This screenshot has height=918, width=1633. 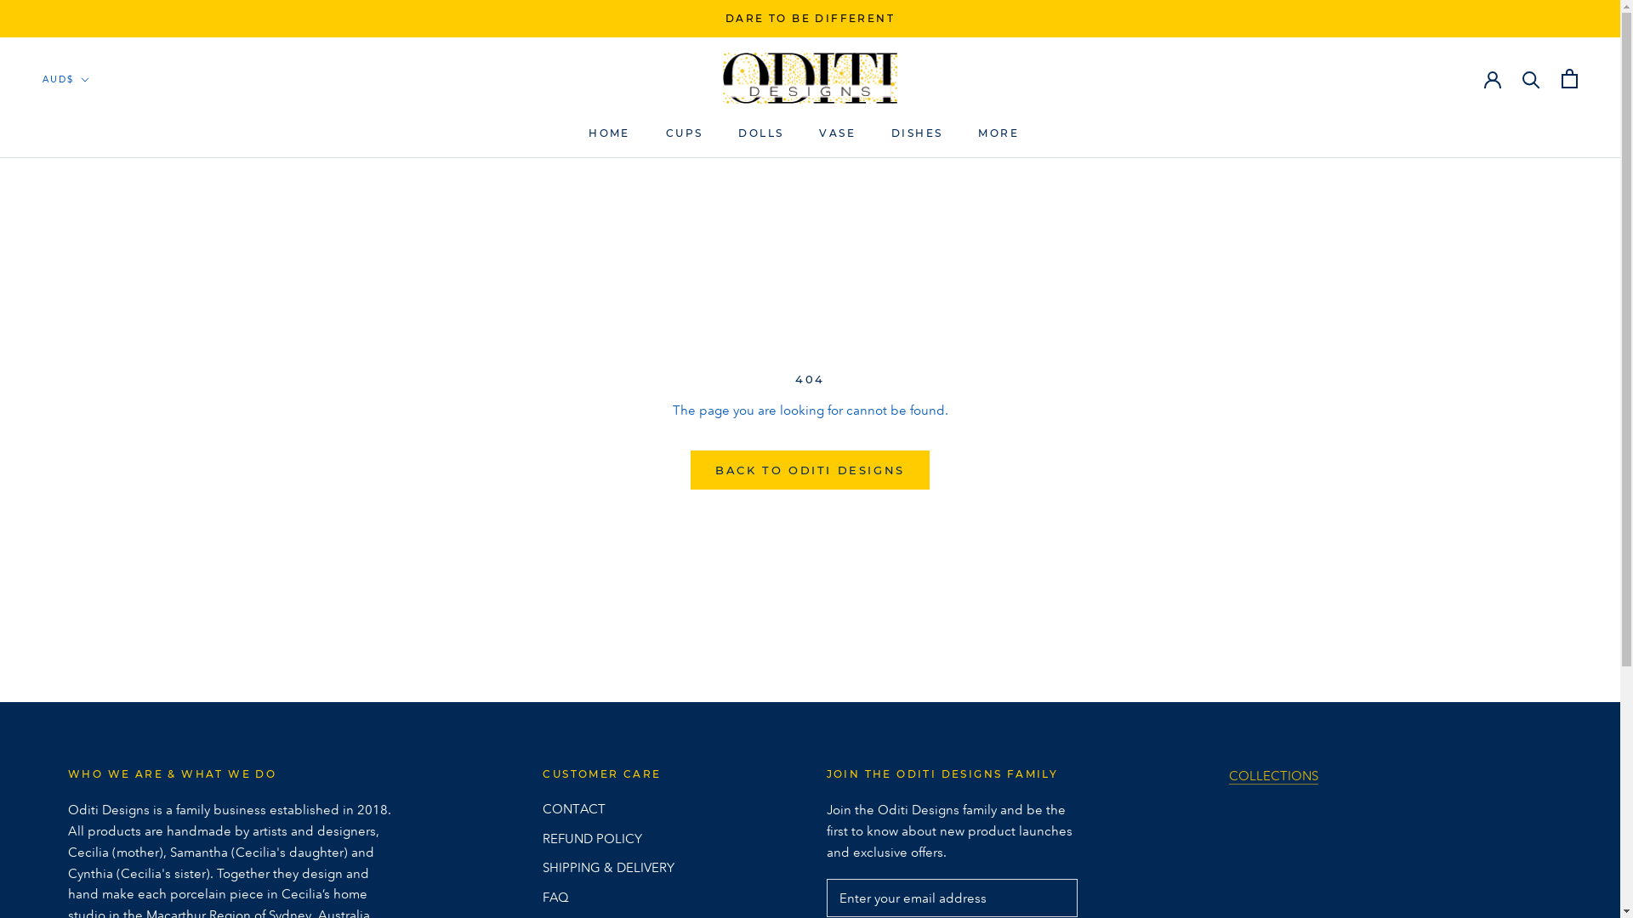 What do you see at coordinates (810, 470) in the screenshot?
I see `BACK TO ODITI DESIGNS` at bounding box center [810, 470].